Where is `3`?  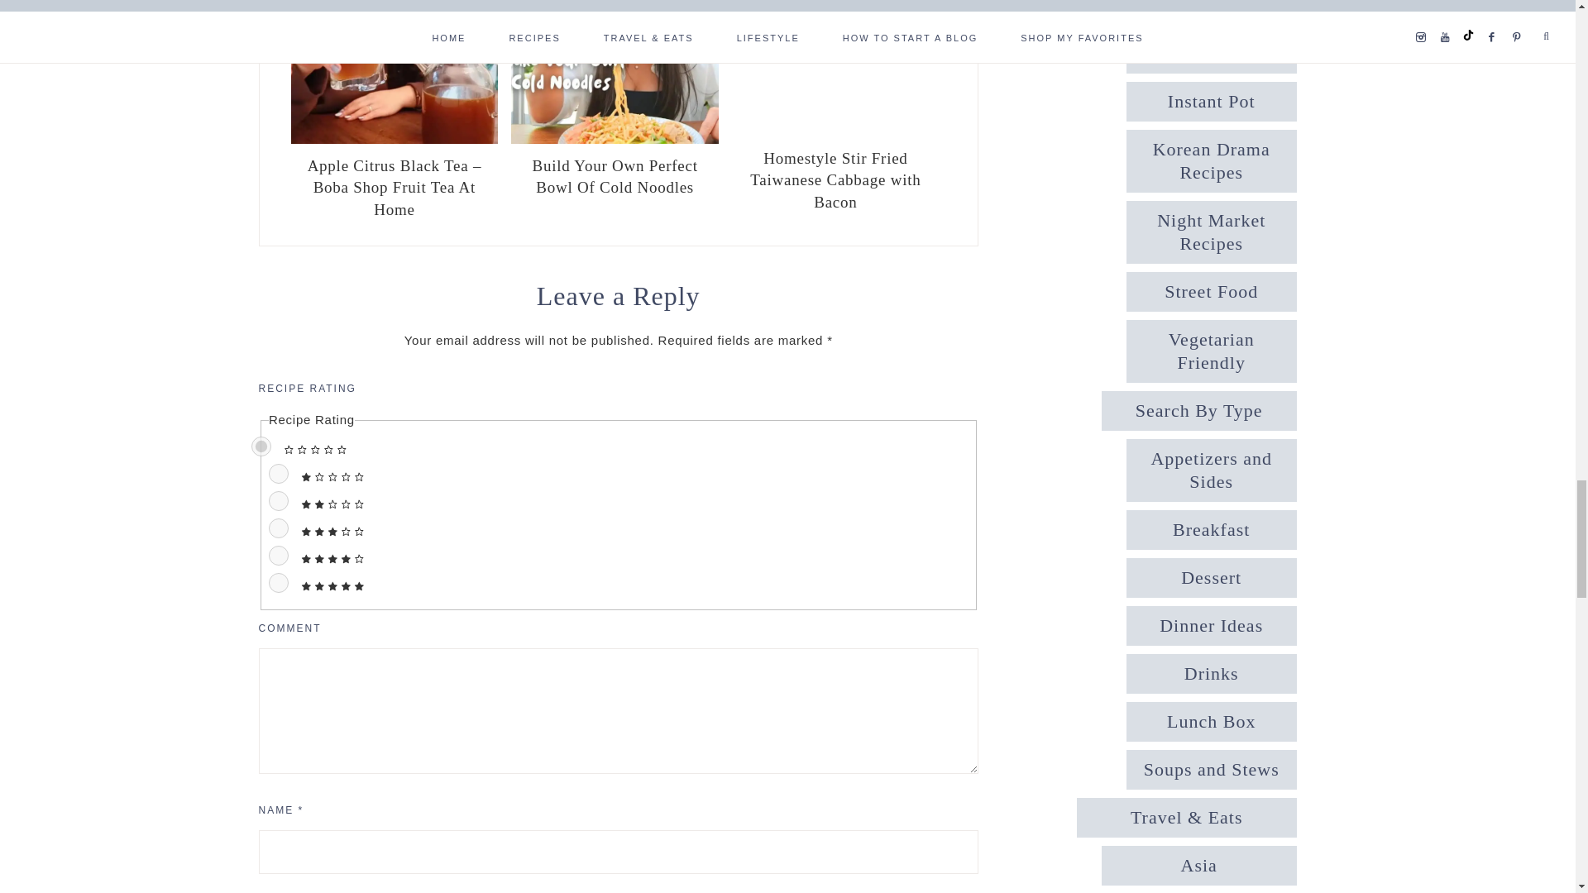 3 is located at coordinates (278, 528).